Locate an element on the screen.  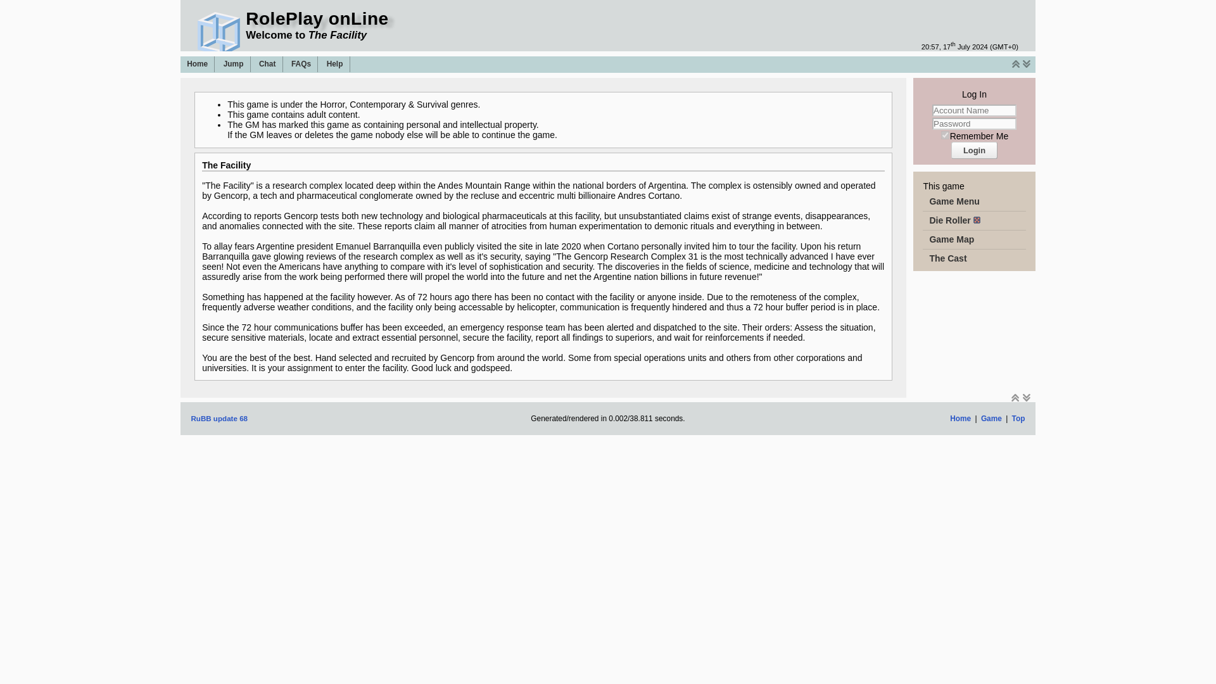
Need help?  Click here for help on this page is located at coordinates (334, 64).